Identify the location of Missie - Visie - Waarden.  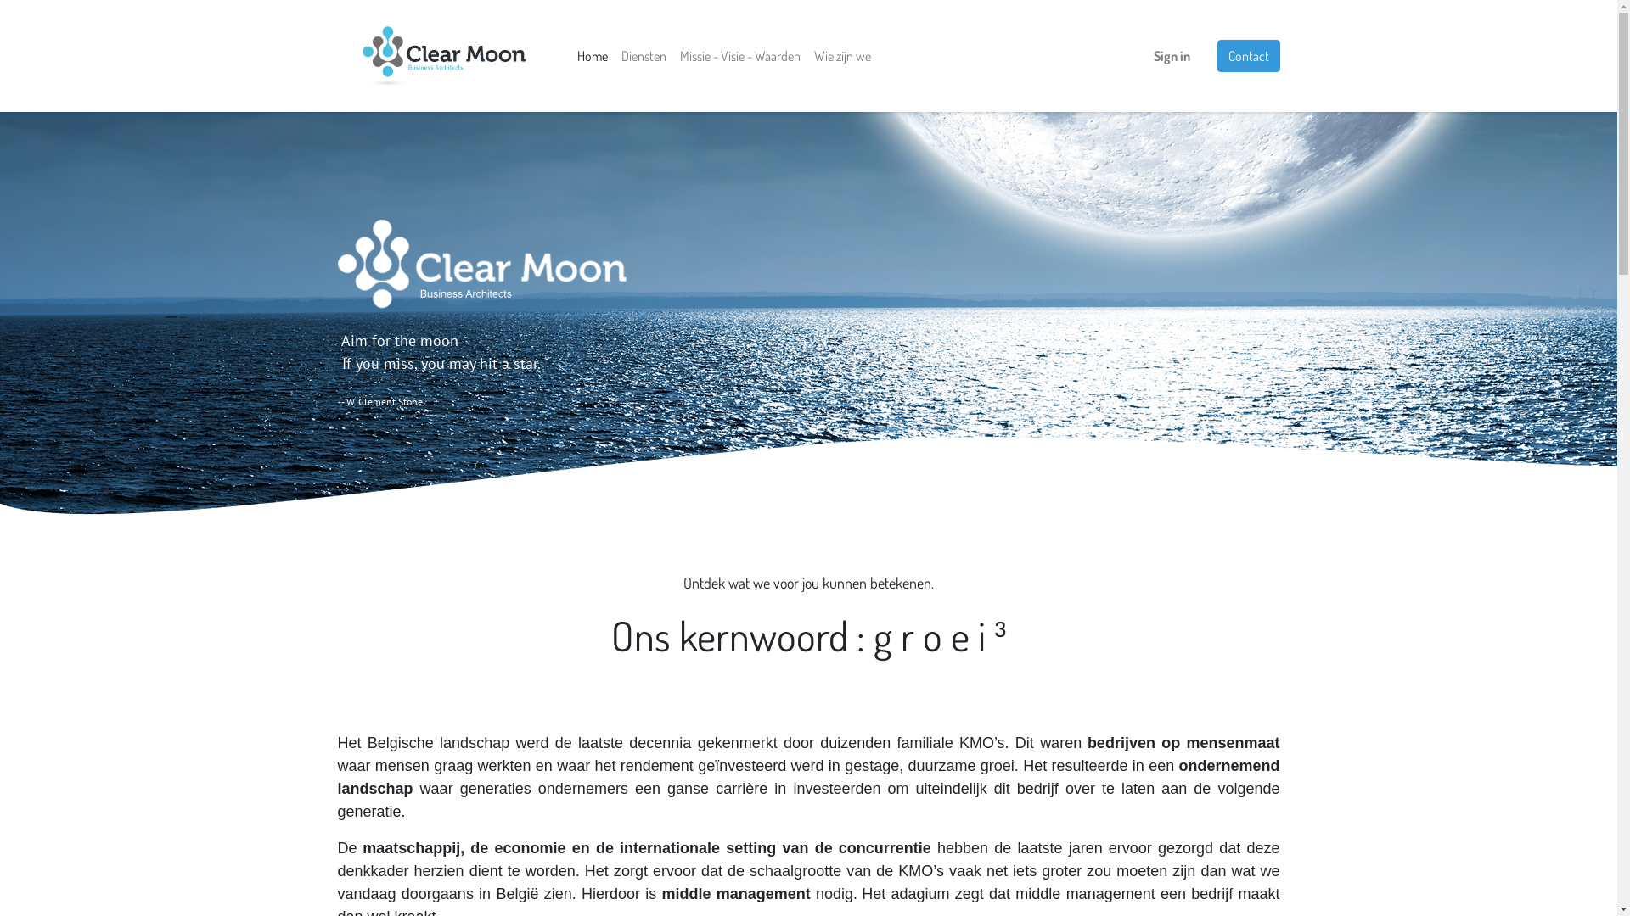
(740, 56).